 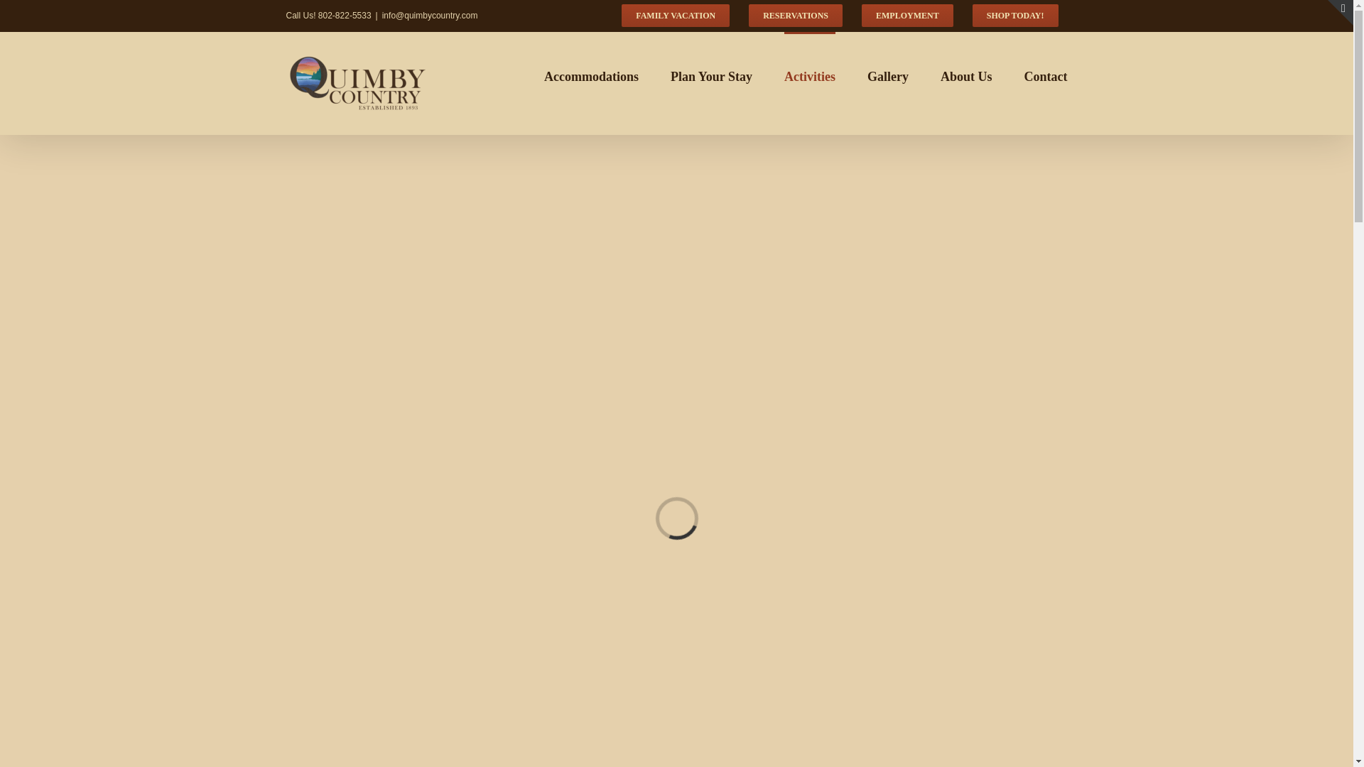 I want to click on EMPLOYMENT, so click(x=908, y=16).